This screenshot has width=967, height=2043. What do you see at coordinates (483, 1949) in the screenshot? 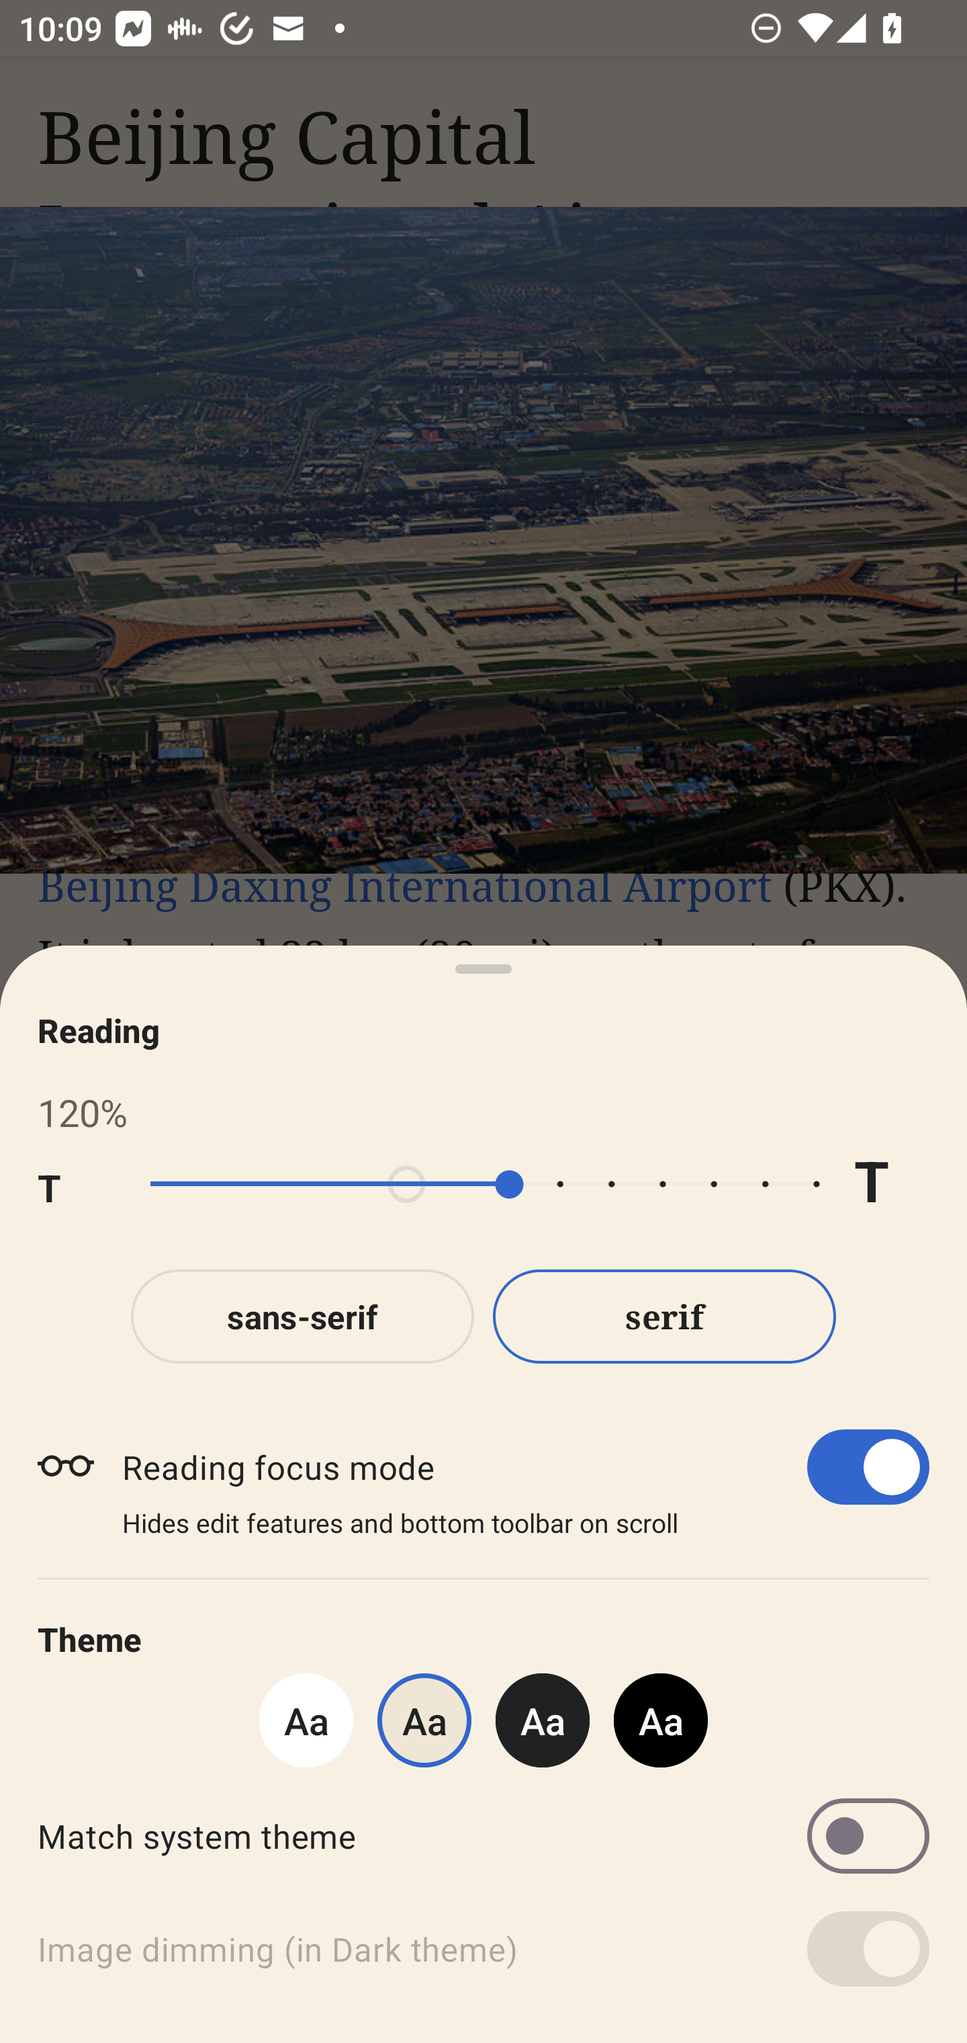
I see `Image dimming (in Dark theme)` at bounding box center [483, 1949].